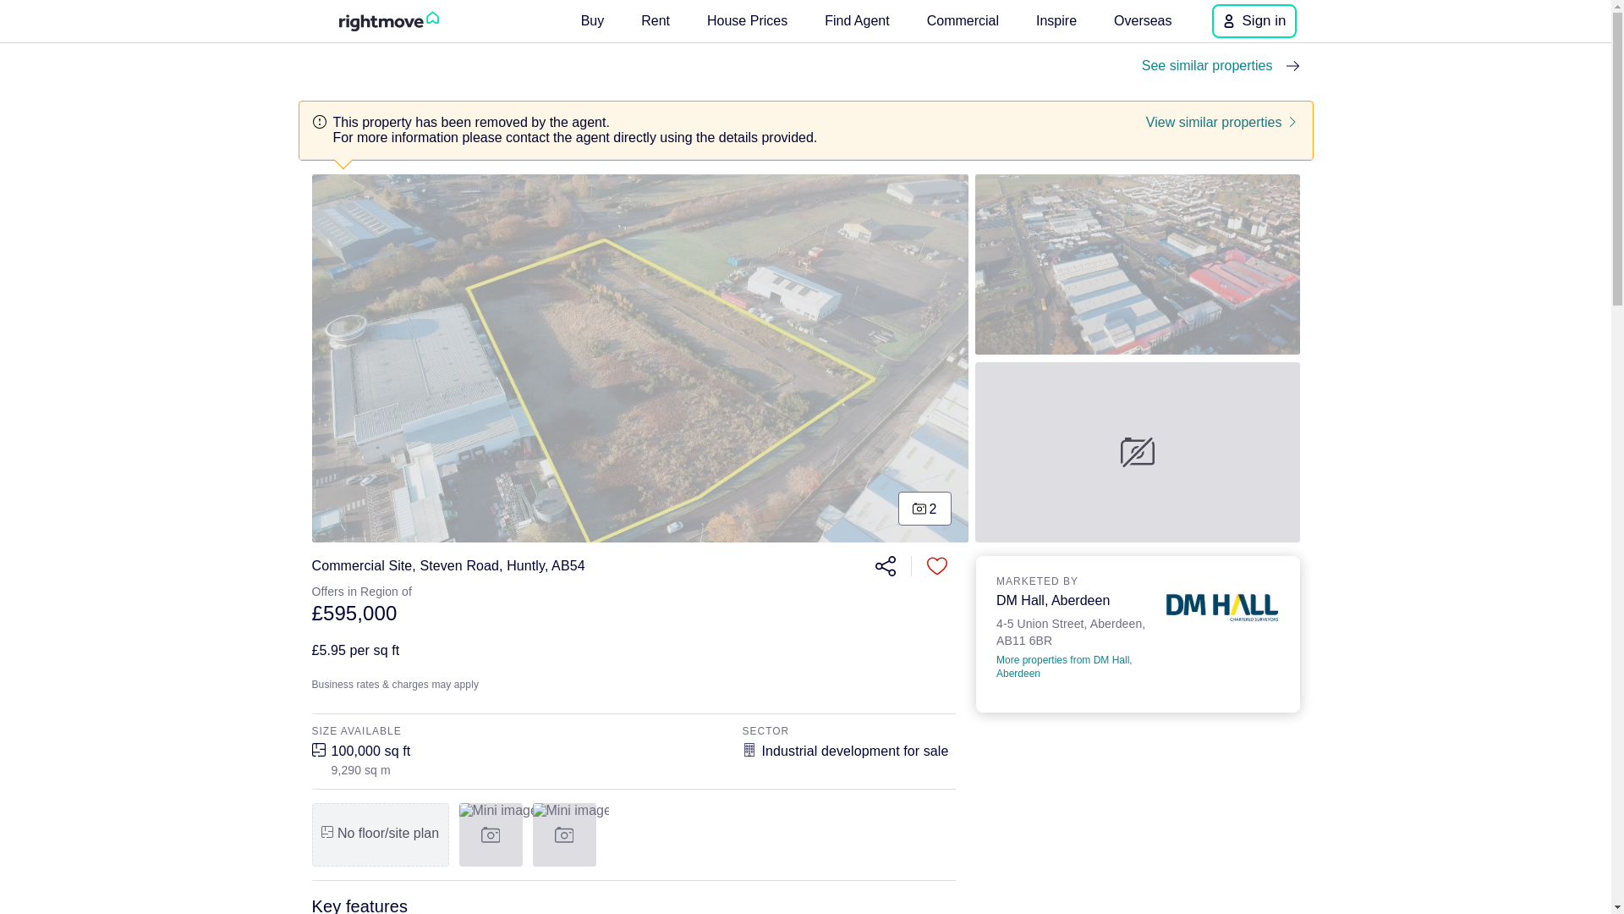  Describe the element at coordinates (1074, 630) in the screenshot. I see `Commercial` at that location.